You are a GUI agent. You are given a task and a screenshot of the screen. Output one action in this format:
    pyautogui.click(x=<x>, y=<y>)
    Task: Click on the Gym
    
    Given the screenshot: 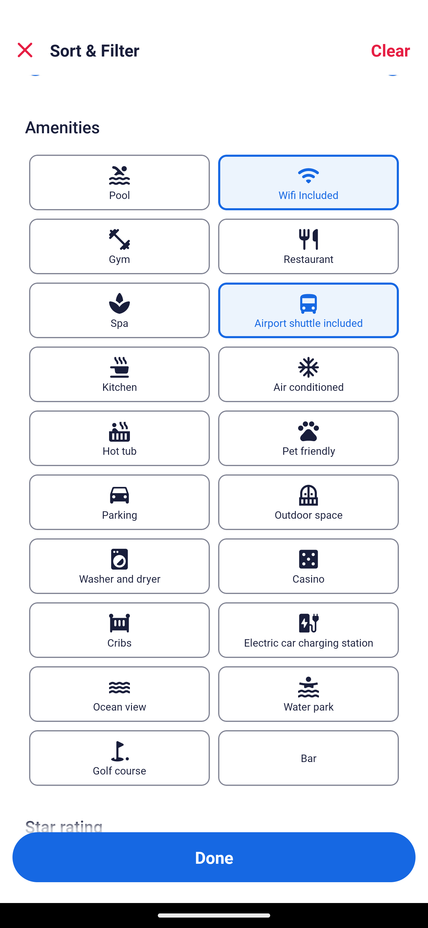 What is the action you would take?
    pyautogui.click(x=119, y=247)
    